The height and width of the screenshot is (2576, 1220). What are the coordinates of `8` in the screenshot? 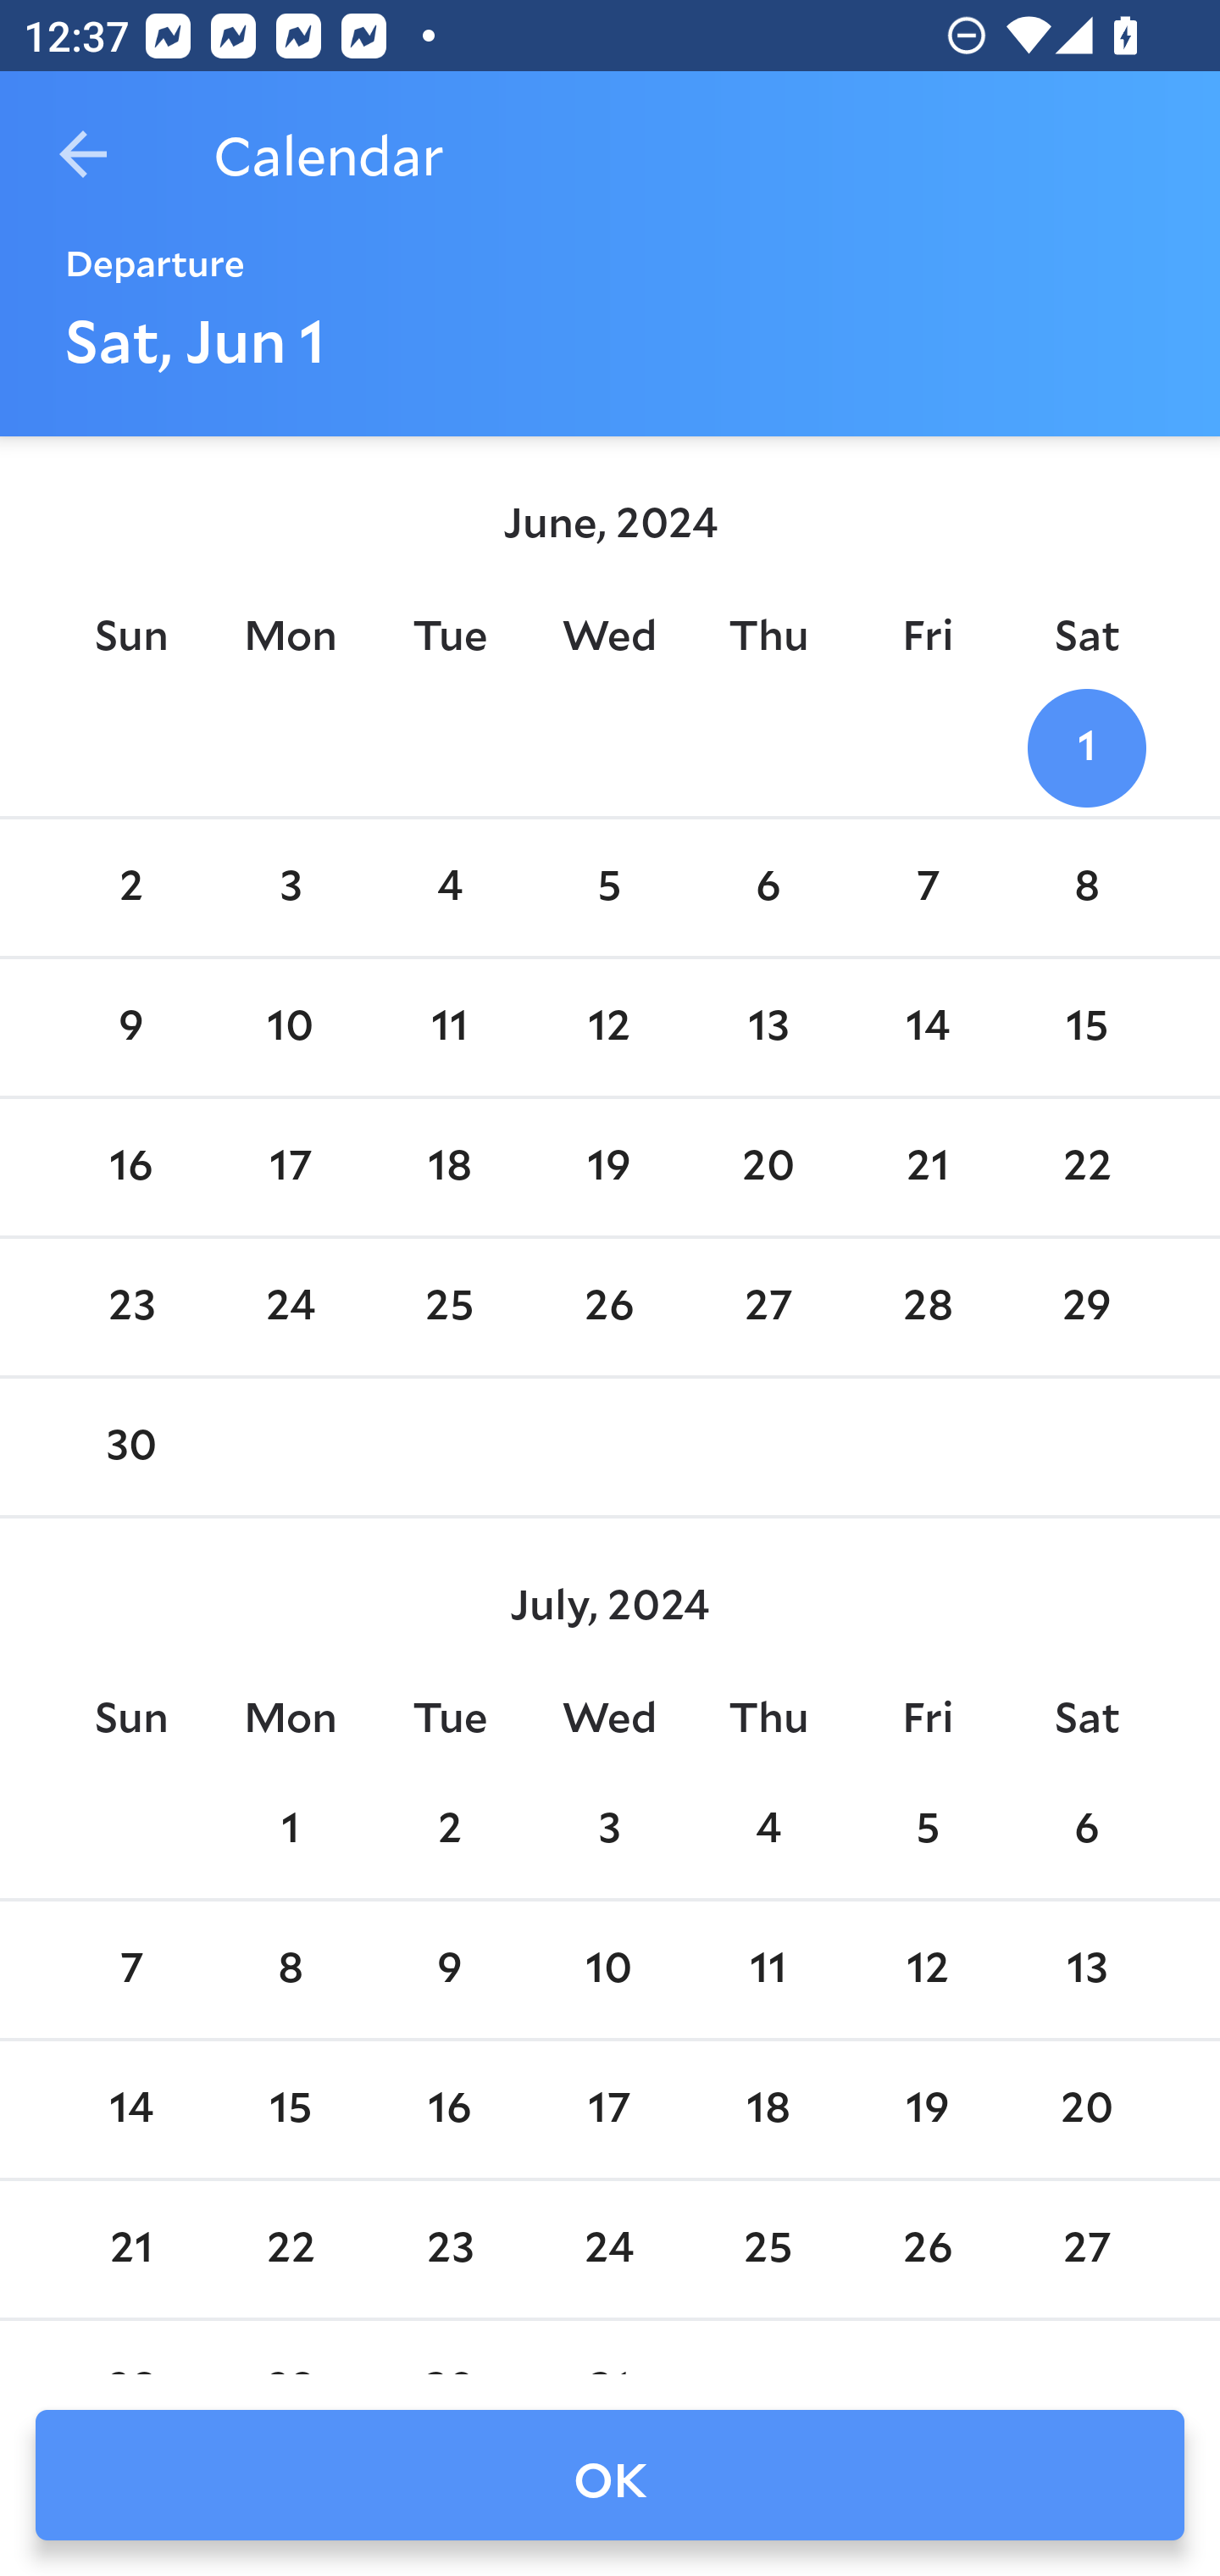 It's located at (1086, 888).